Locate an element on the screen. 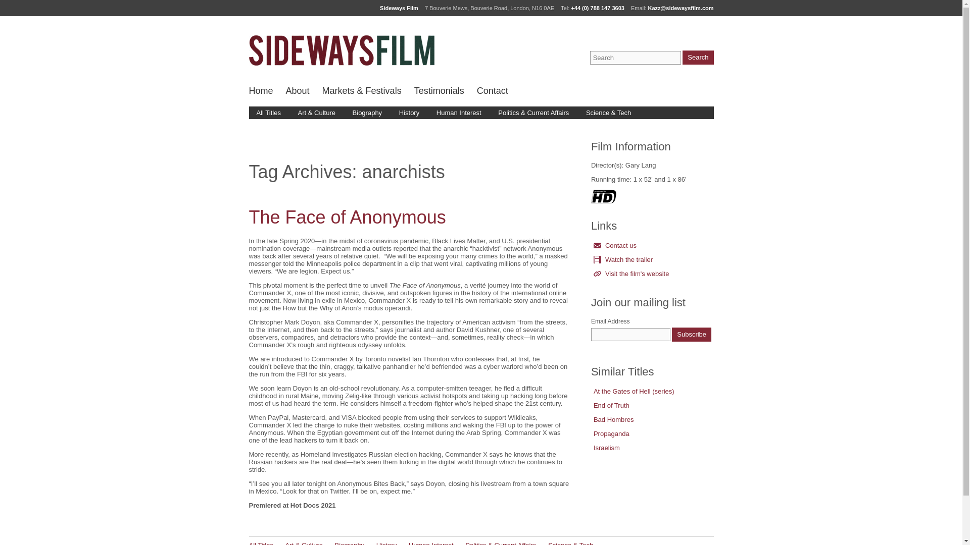 The height and width of the screenshot is (545, 970). Sideways Film is located at coordinates (341, 50).